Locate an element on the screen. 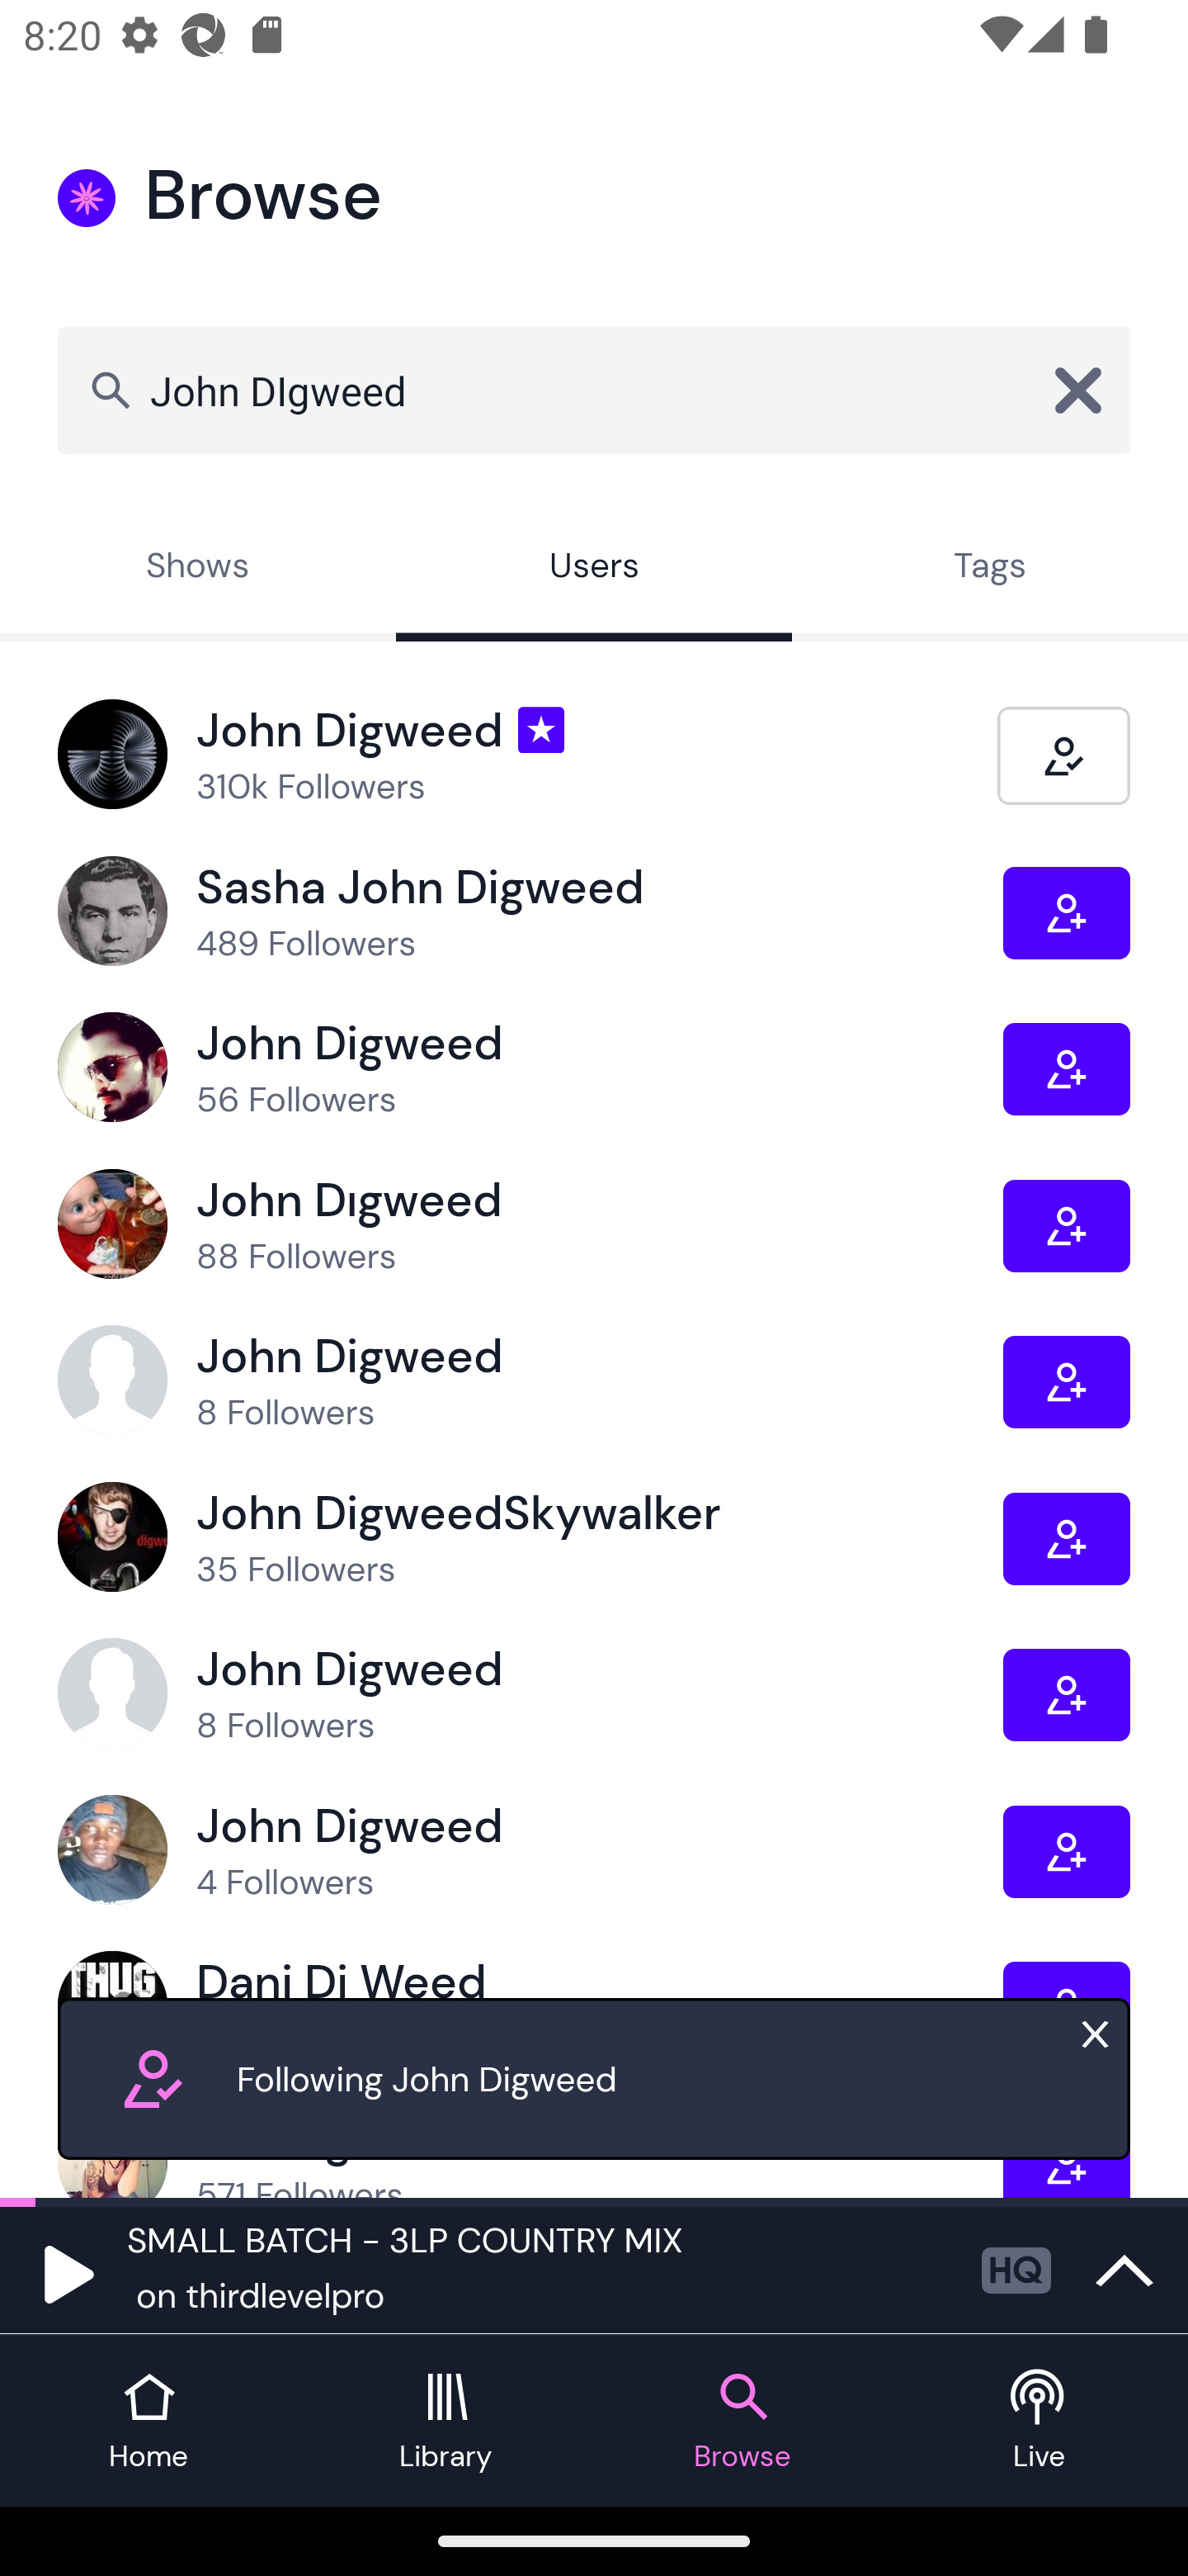 The width and height of the screenshot is (1188, 2576). Follow is located at coordinates (1066, 1068).